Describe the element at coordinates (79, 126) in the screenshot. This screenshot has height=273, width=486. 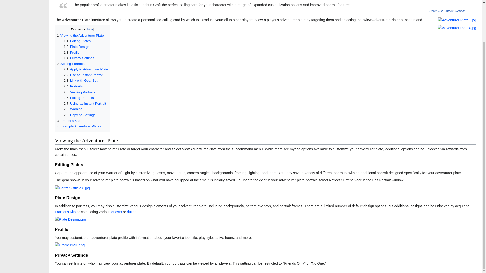
I see `4 Example Adventurer Plates` at that location.